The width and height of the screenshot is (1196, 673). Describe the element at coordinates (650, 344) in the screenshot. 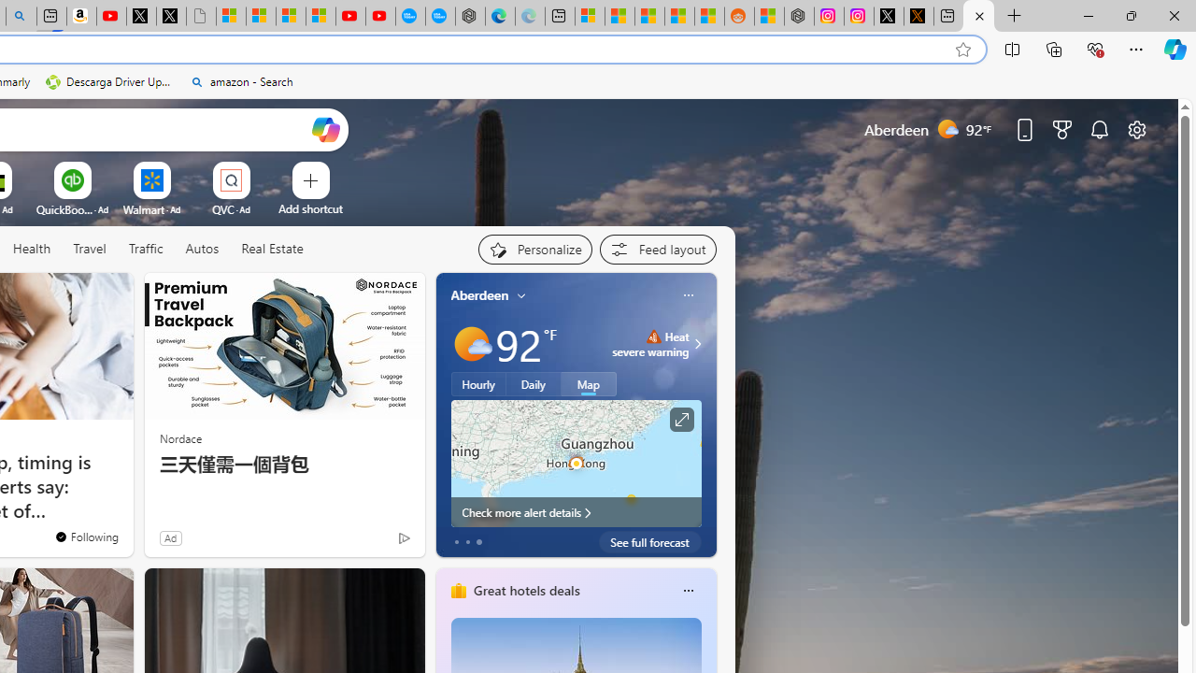

I see `Heat - Severe Heat severe warning` at that location.